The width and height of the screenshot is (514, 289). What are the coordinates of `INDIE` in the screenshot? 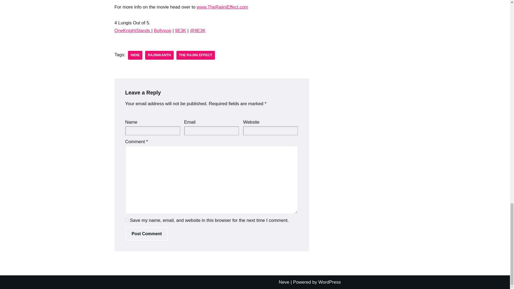 It's located at (135, 55).